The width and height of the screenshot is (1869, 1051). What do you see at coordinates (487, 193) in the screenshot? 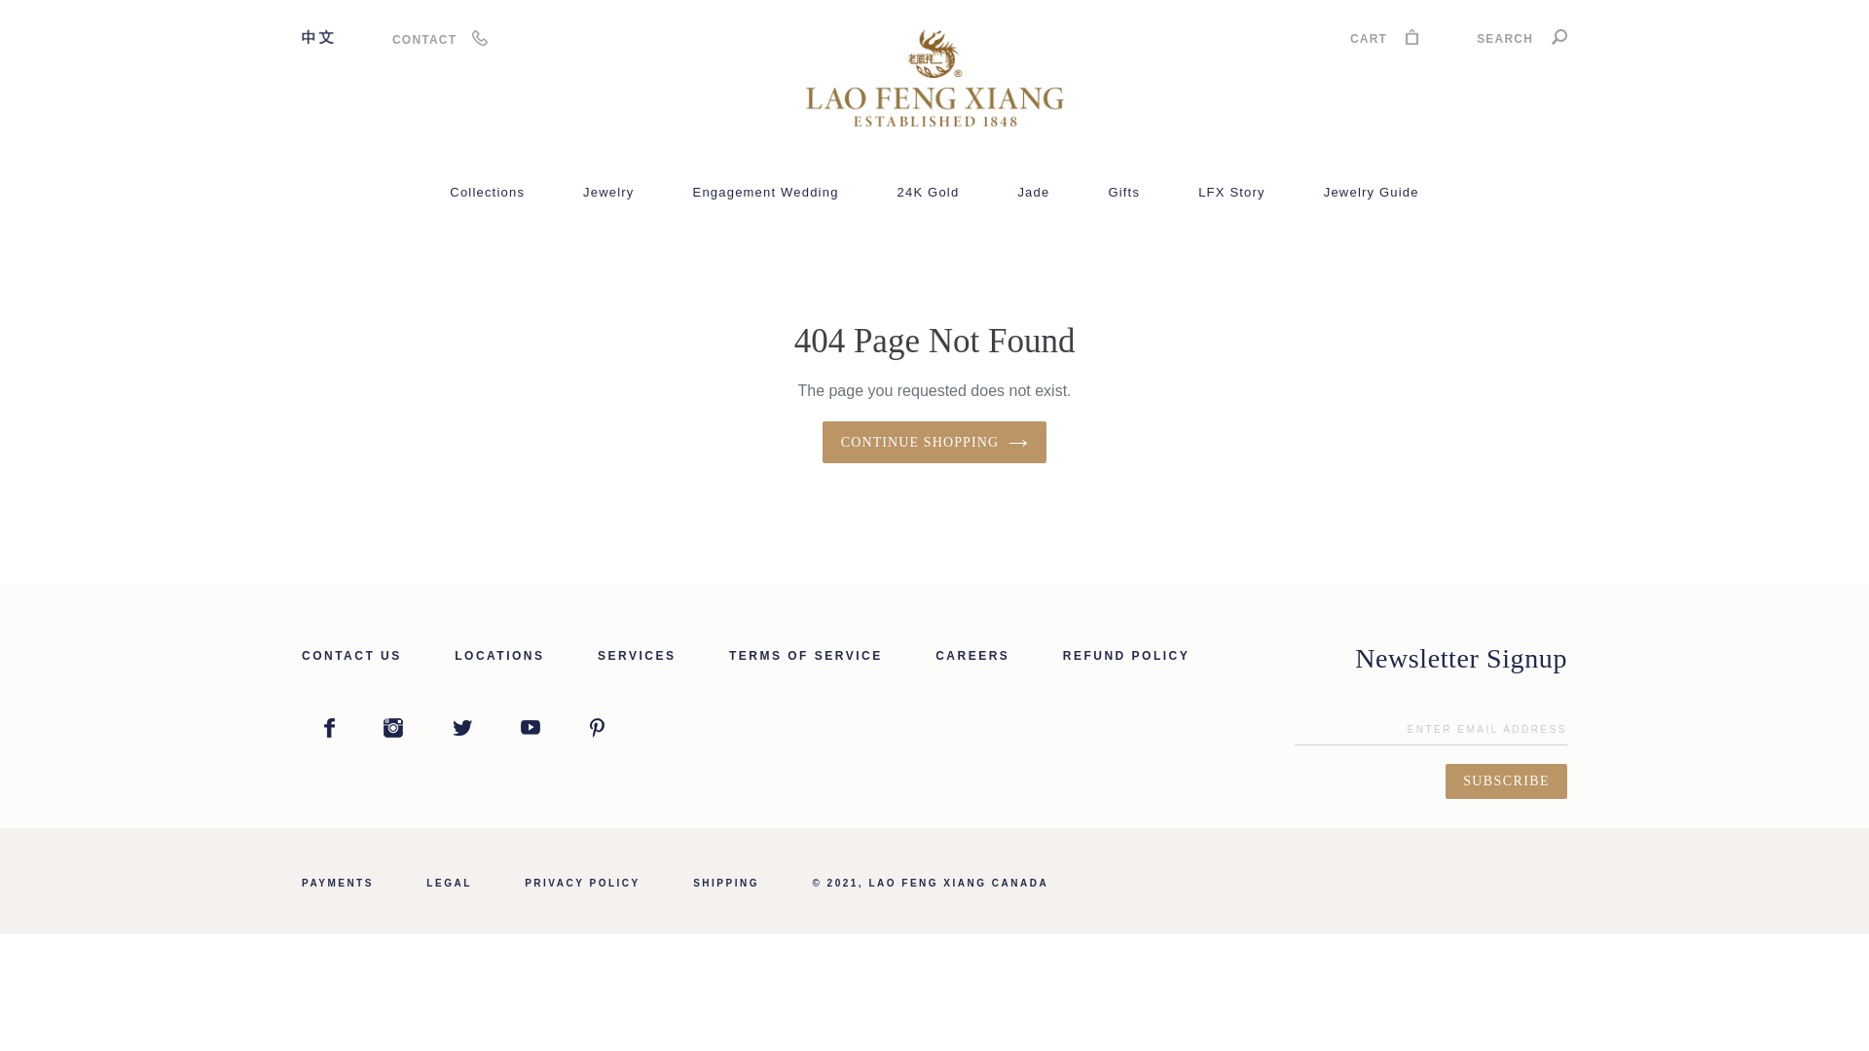
I see `Collections` at bounding box center [487, 193].